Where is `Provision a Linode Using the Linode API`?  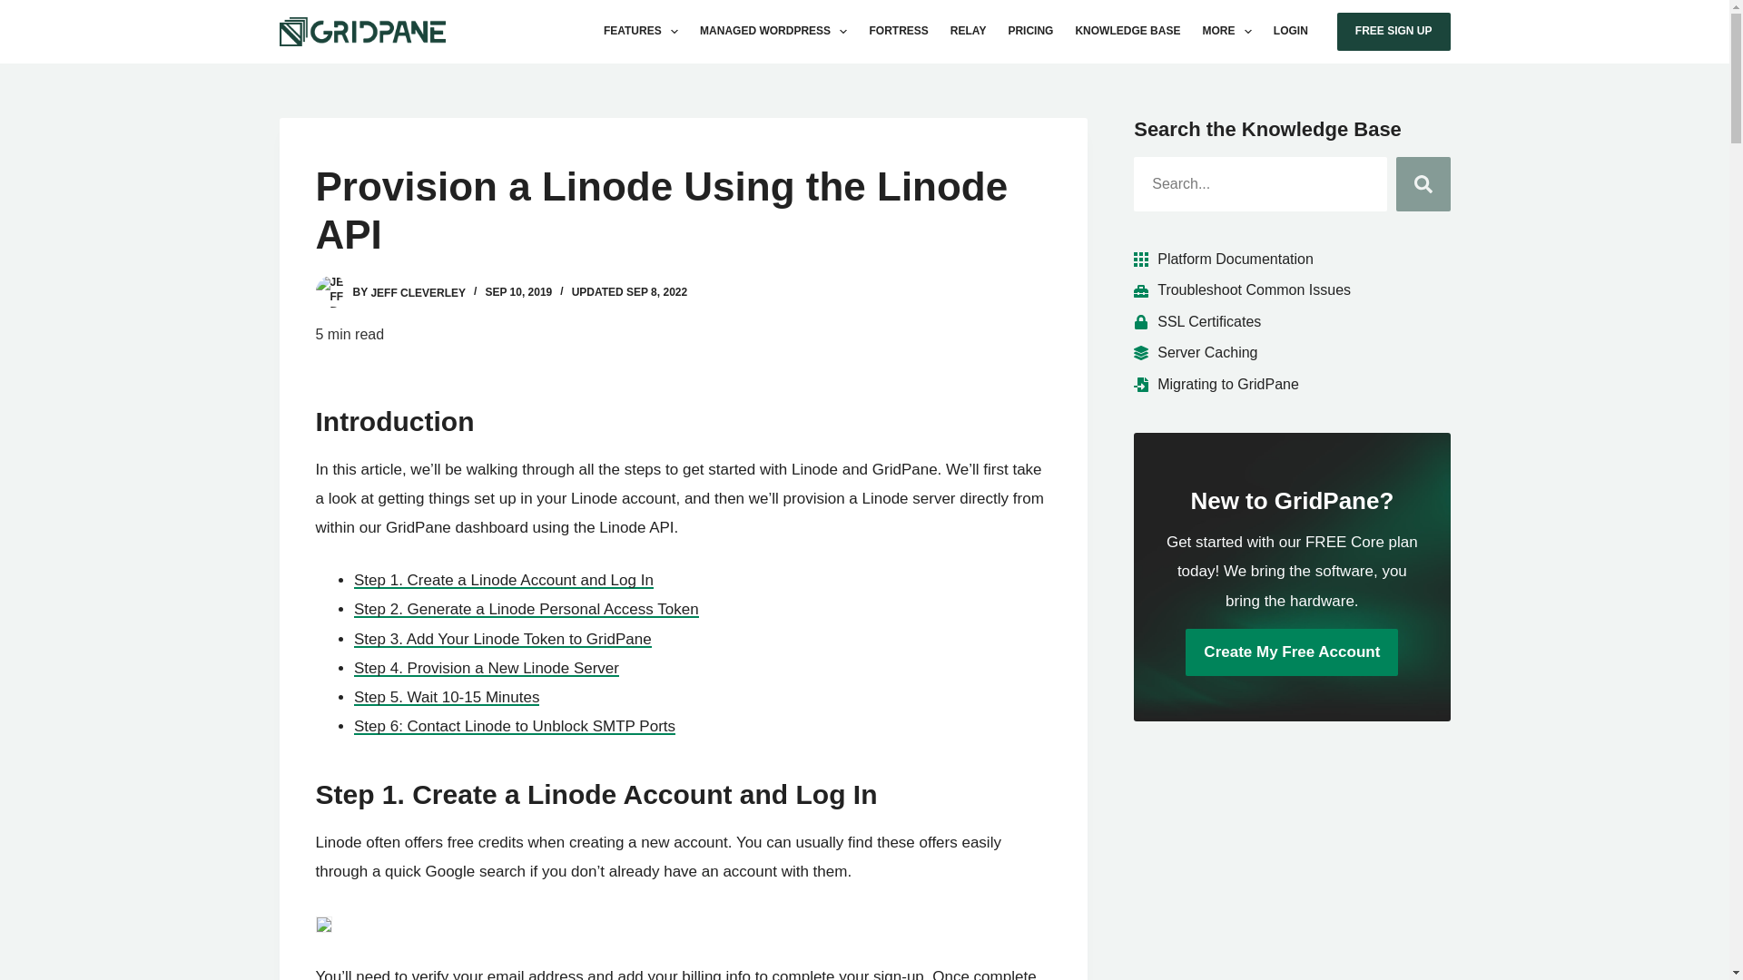 Provision a Linode Using the Linode API is located at coordinates (683, 211).